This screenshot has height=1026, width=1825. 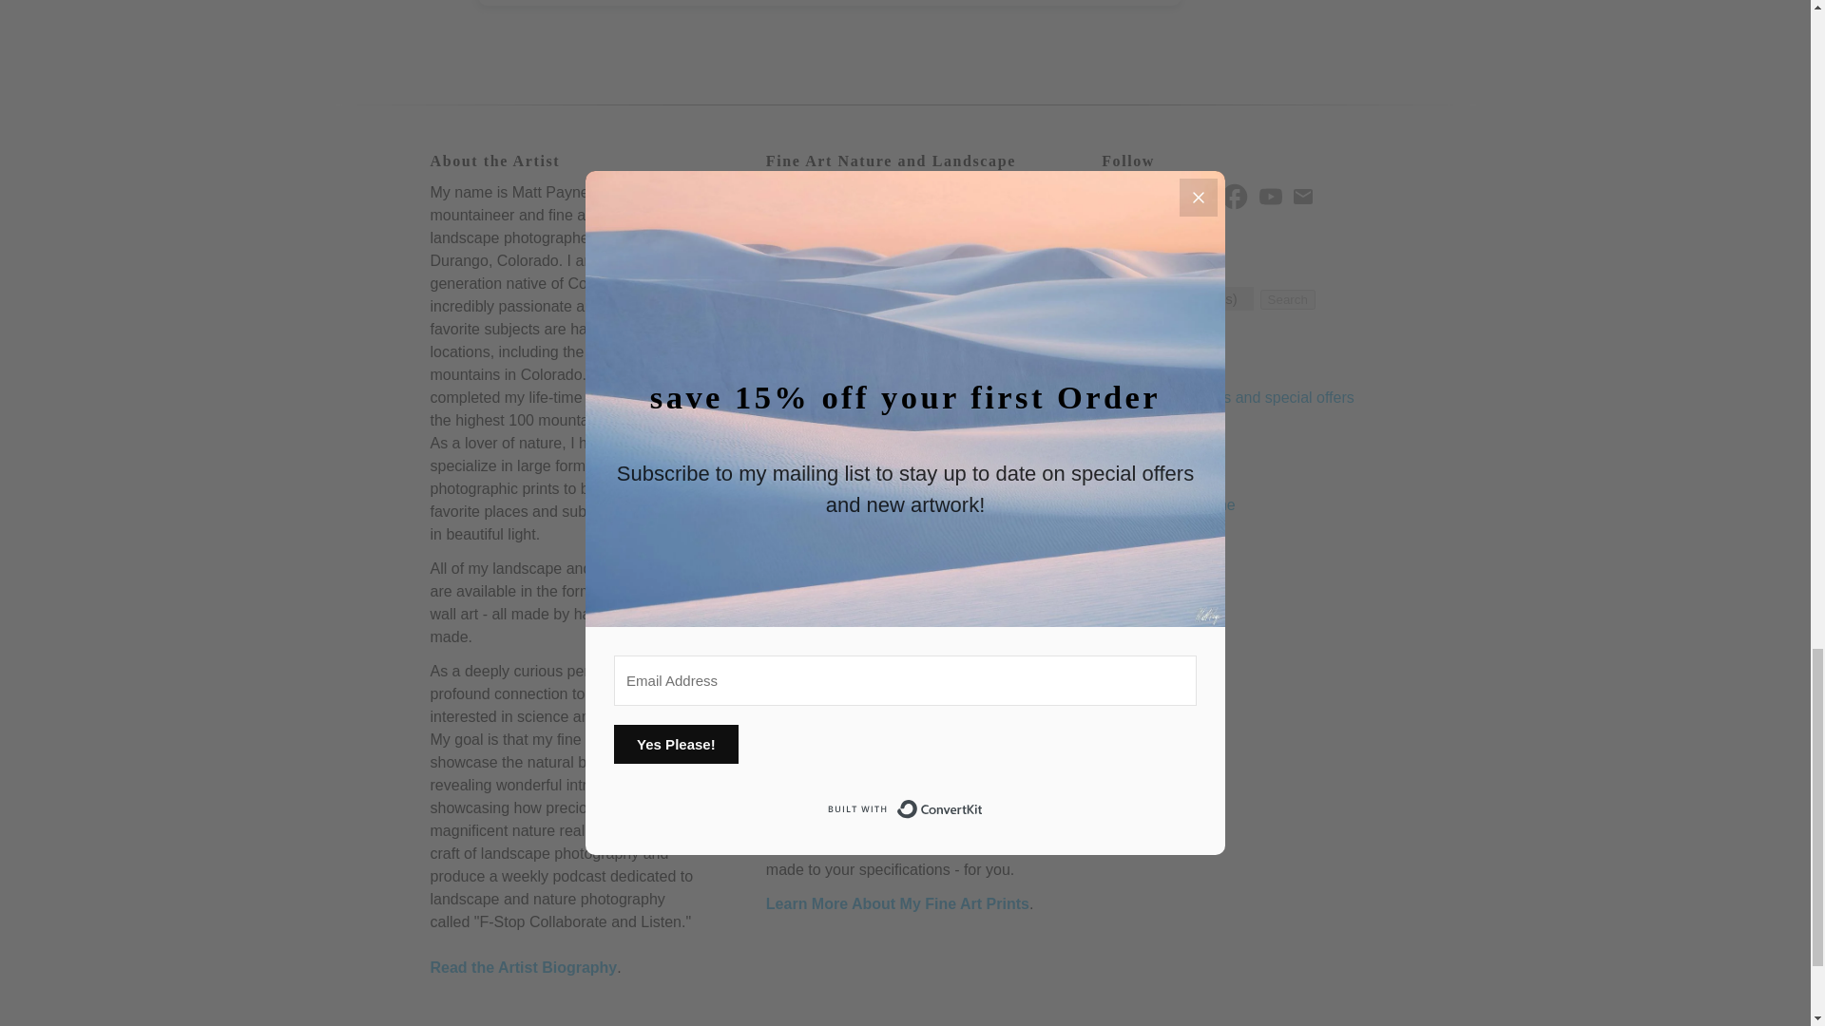 I want to click on Follow on Twitter, so click(x=1194, y=196).